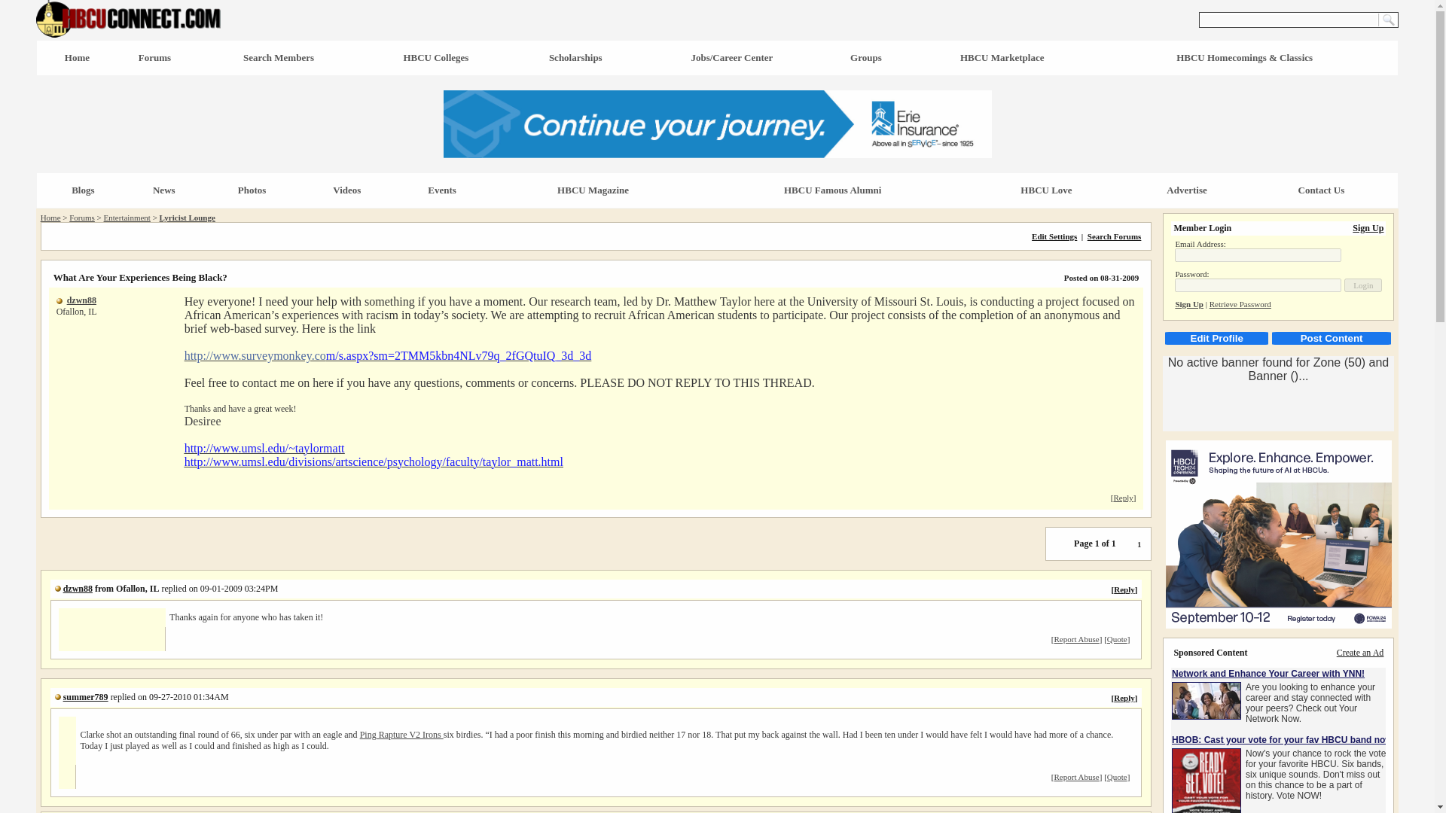  What do you see at coordinates (1321, 190) in the screenshot?
I see `Contact Us` at bounding box center [1321, 190].